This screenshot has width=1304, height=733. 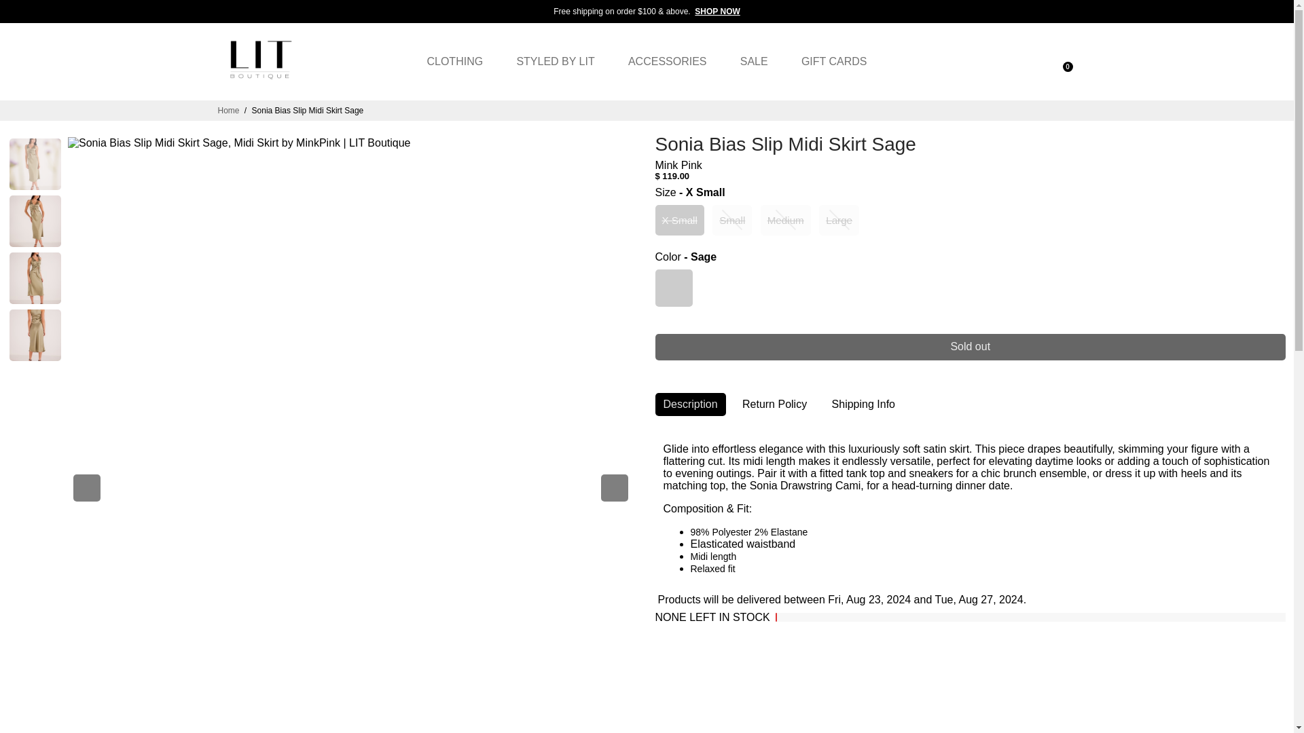 I want to click on SHOP NOW, so click(x=717, y=12).